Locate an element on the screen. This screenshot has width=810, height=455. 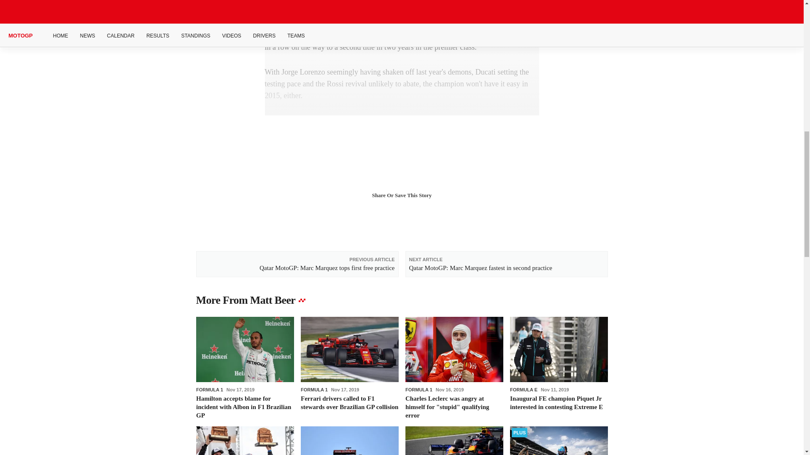
Qatar MotoGP: Marc Marquez tops first free practice is located at coordinates (297, 264).